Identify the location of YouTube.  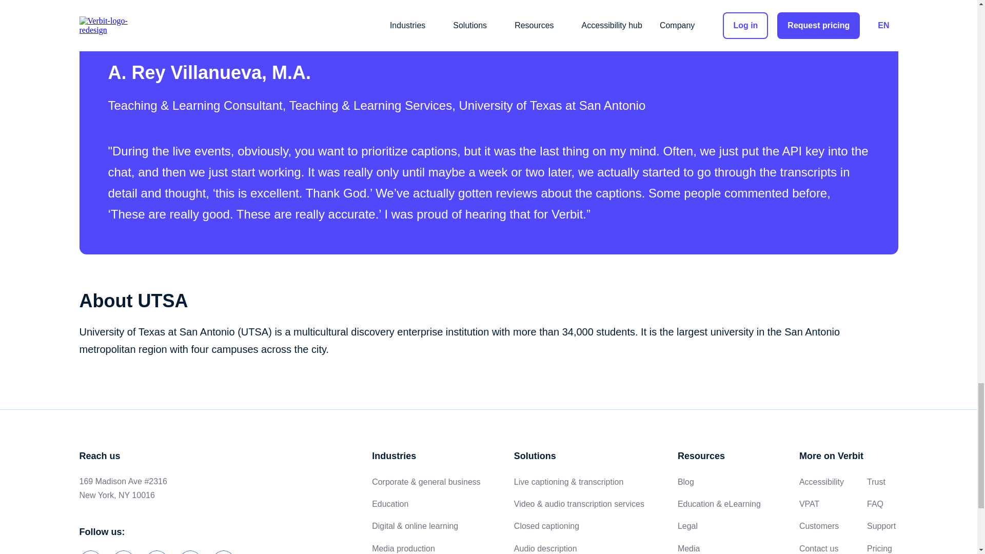
(190, 552).